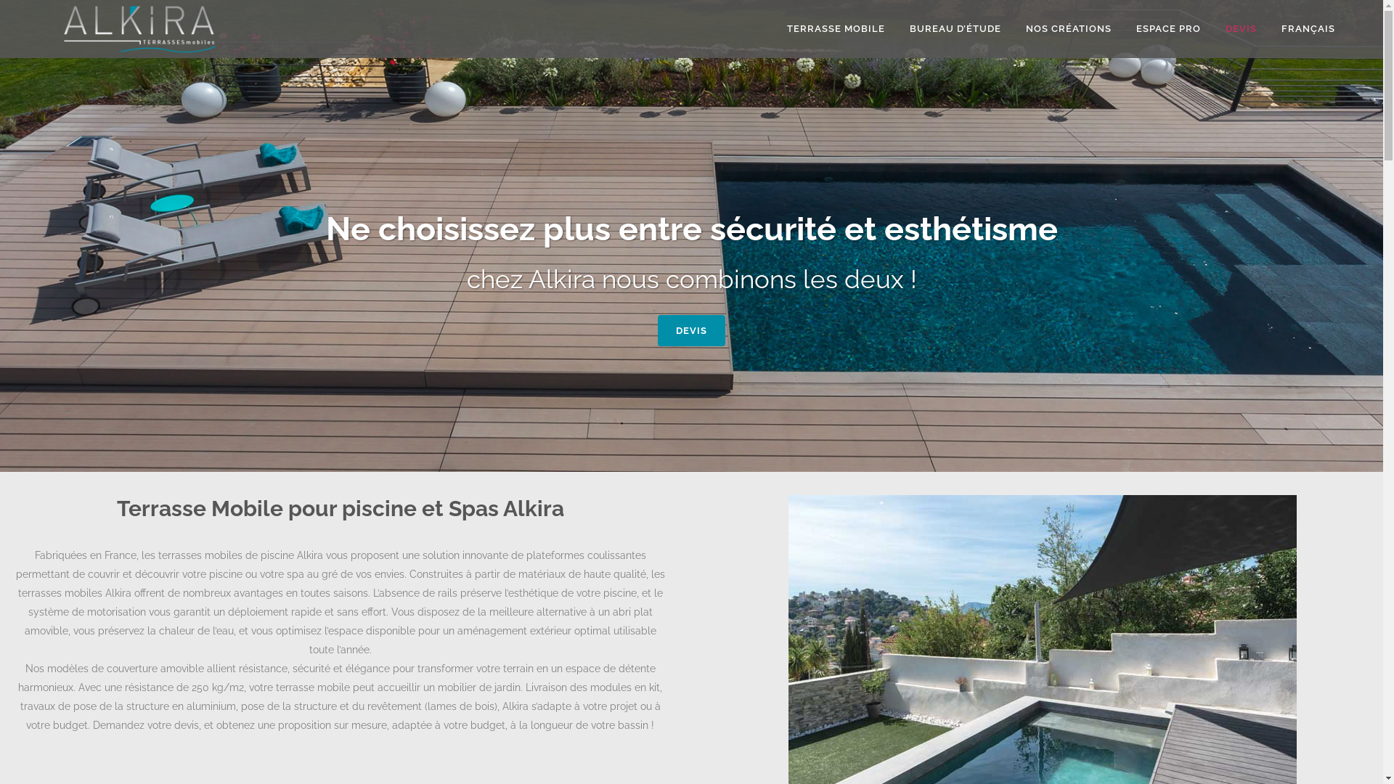 This screenshot has width=1394, height=784. I want to click on DEVIS, so click(691, 331).